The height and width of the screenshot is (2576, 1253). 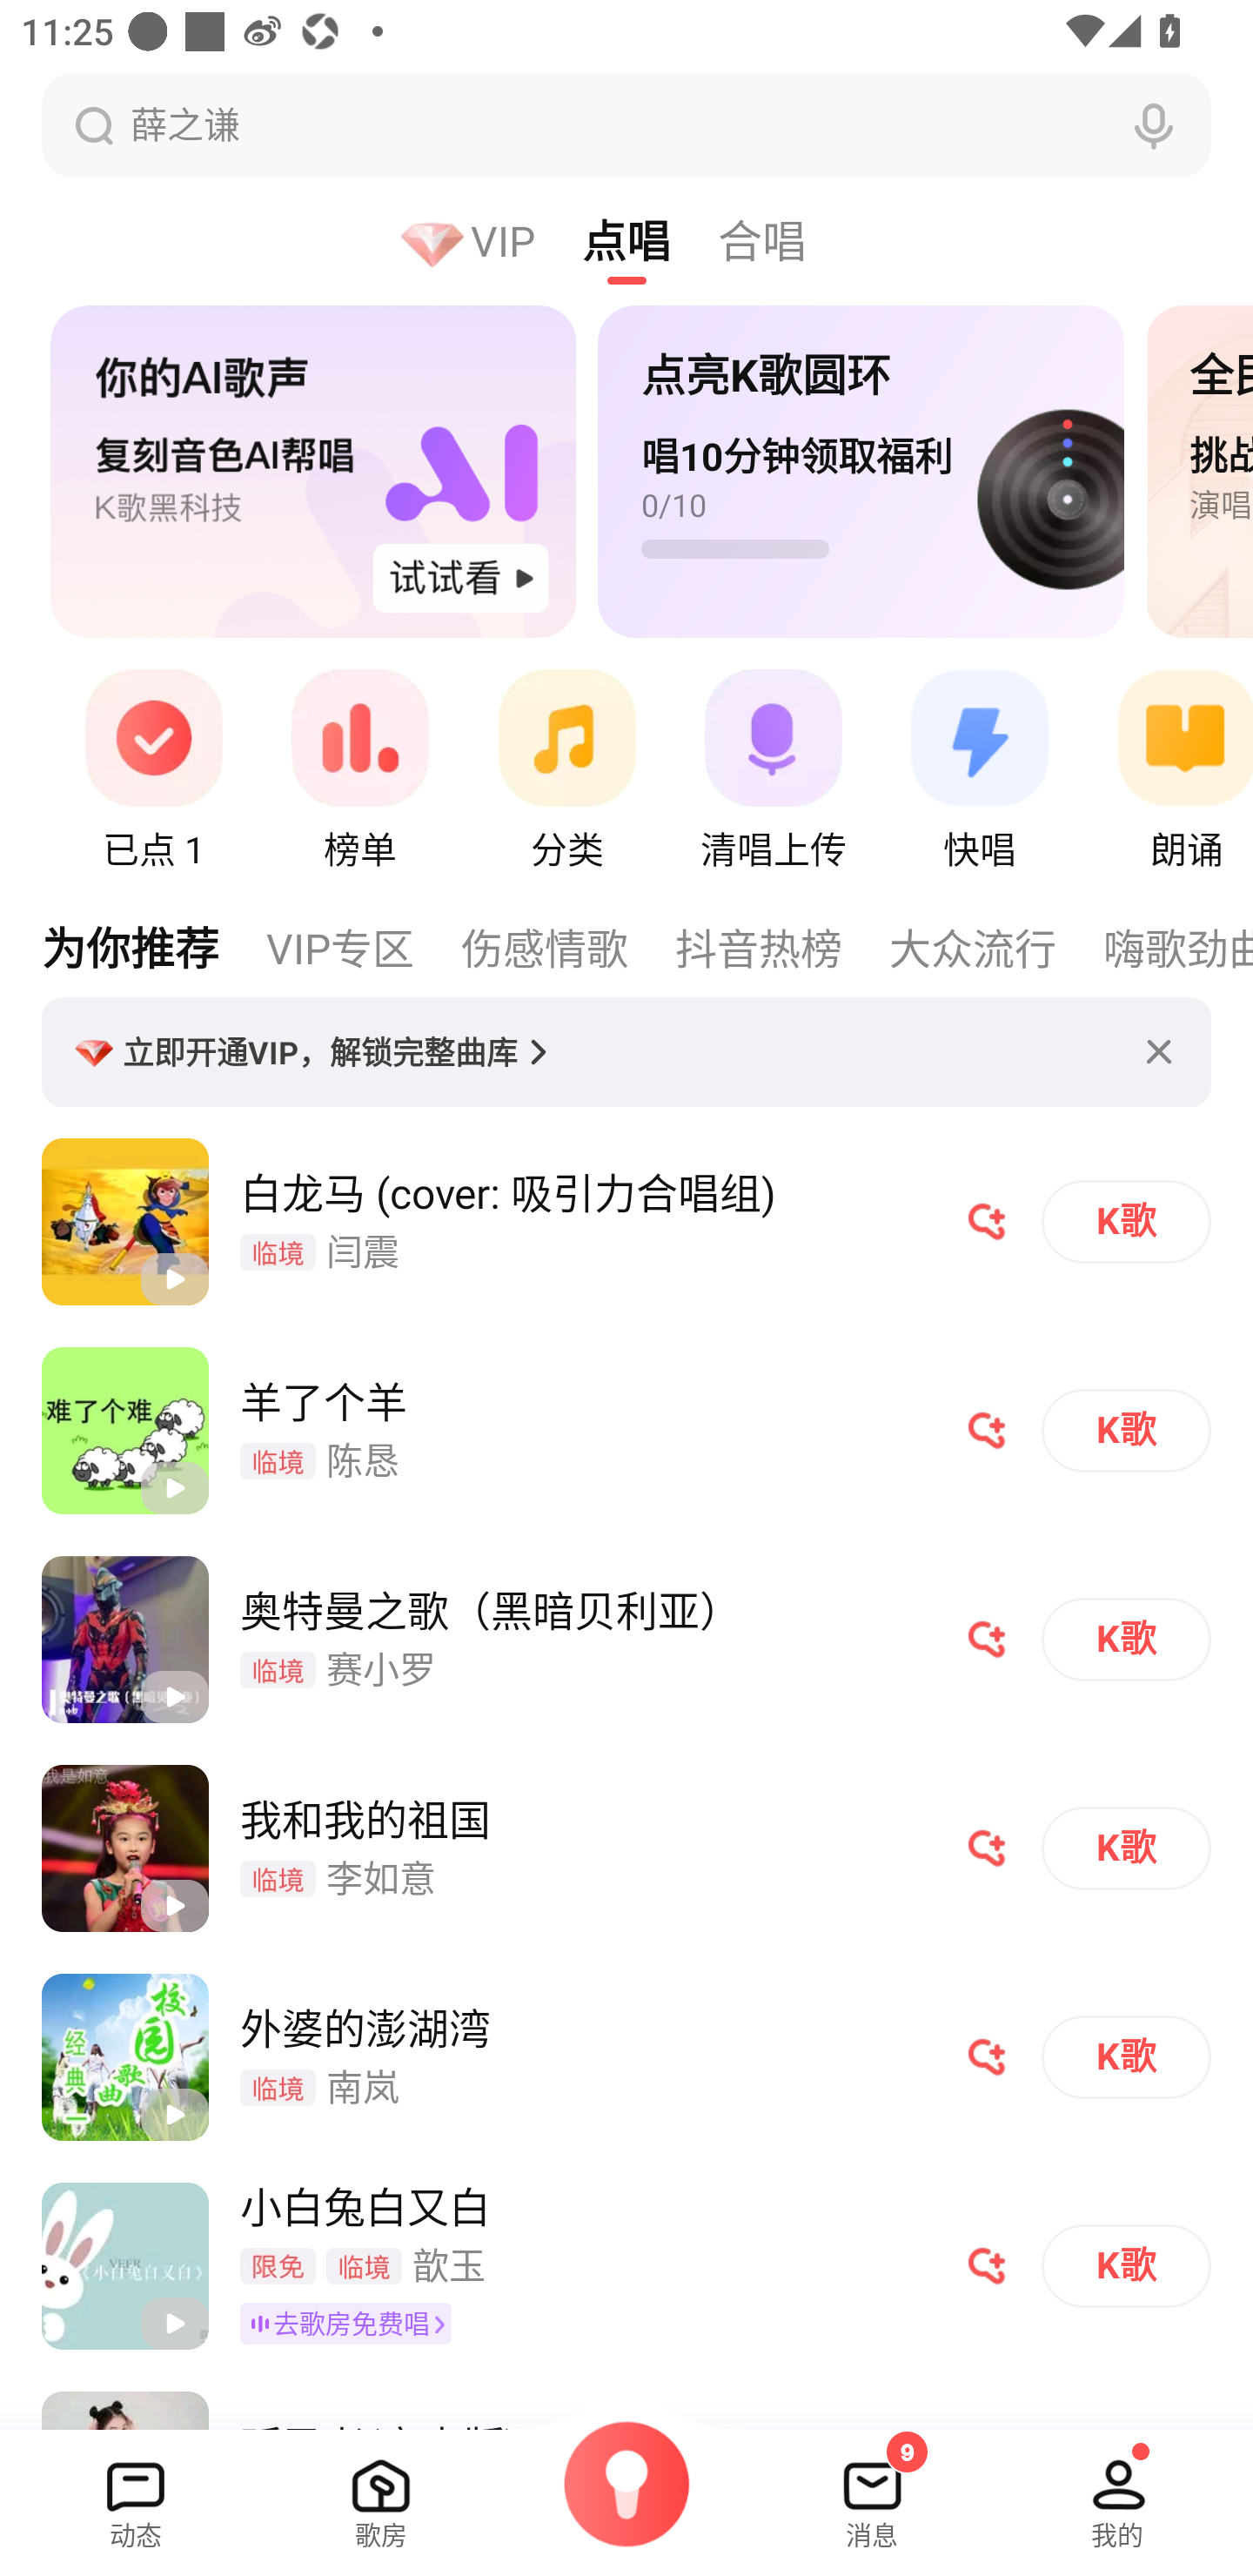 I want to click on 点击添加至未唱 按钮, so click(x=987, y=1848).